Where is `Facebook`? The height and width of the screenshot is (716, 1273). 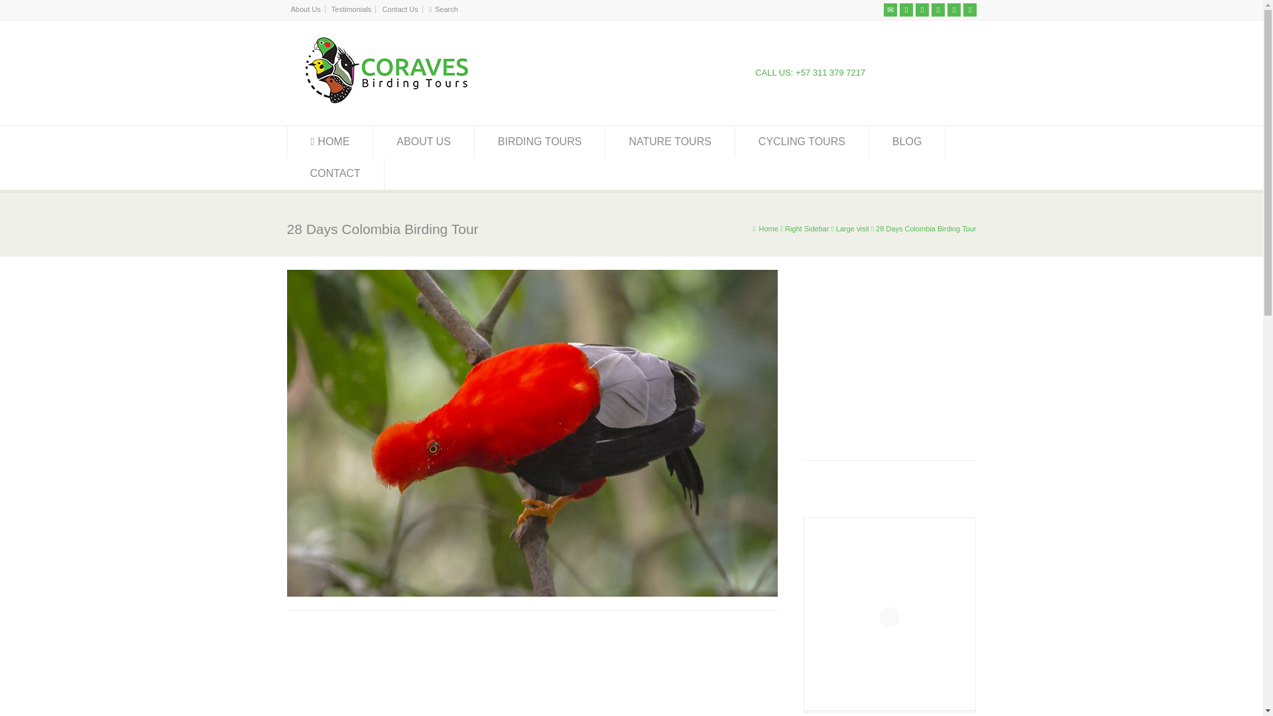
Facebook is located at coordinates (922, 9).